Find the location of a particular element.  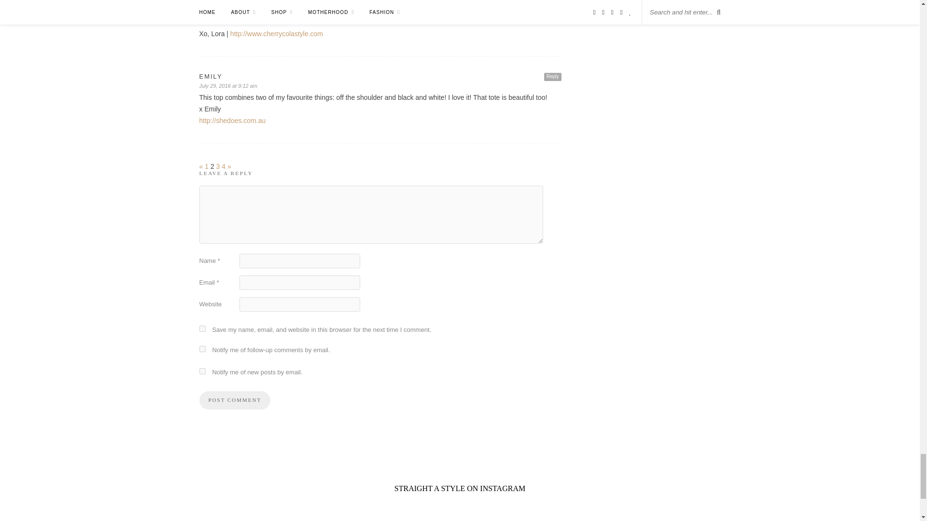

subscribe is located at coordinates (202, 349).